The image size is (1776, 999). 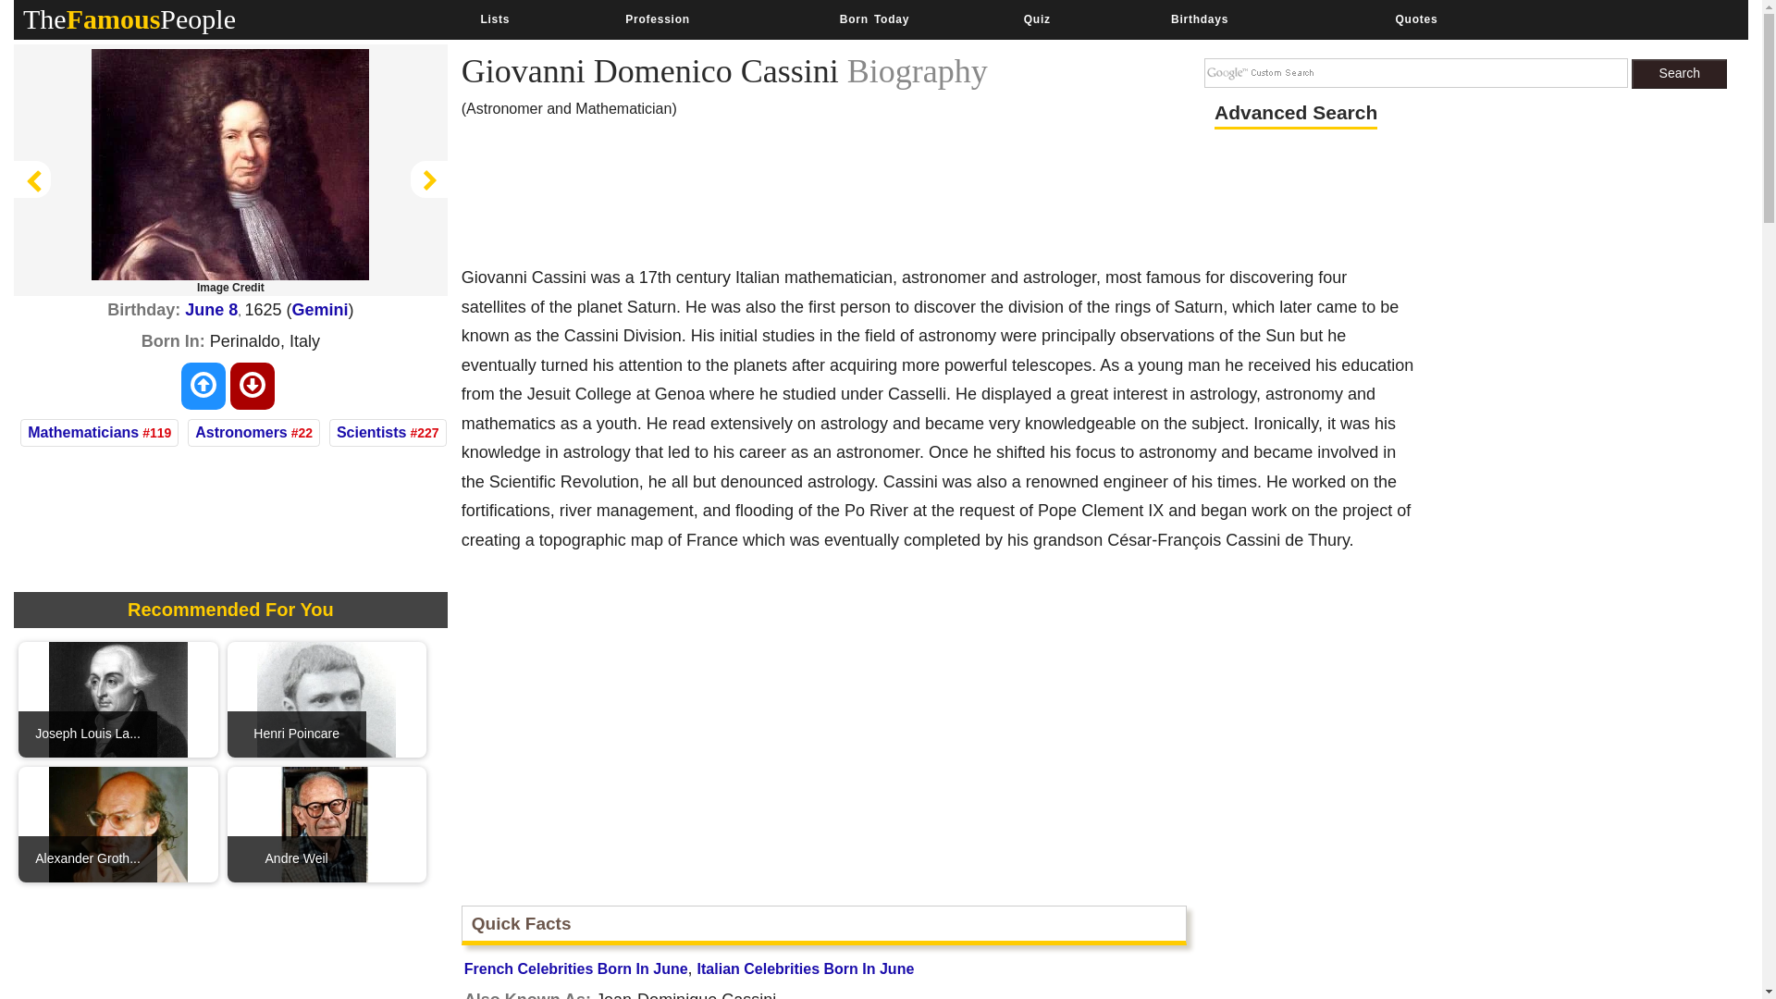 What do you see at coordinates (494, 19) in the screenshot?
I see `Lists` at bounding box center [494, 19].